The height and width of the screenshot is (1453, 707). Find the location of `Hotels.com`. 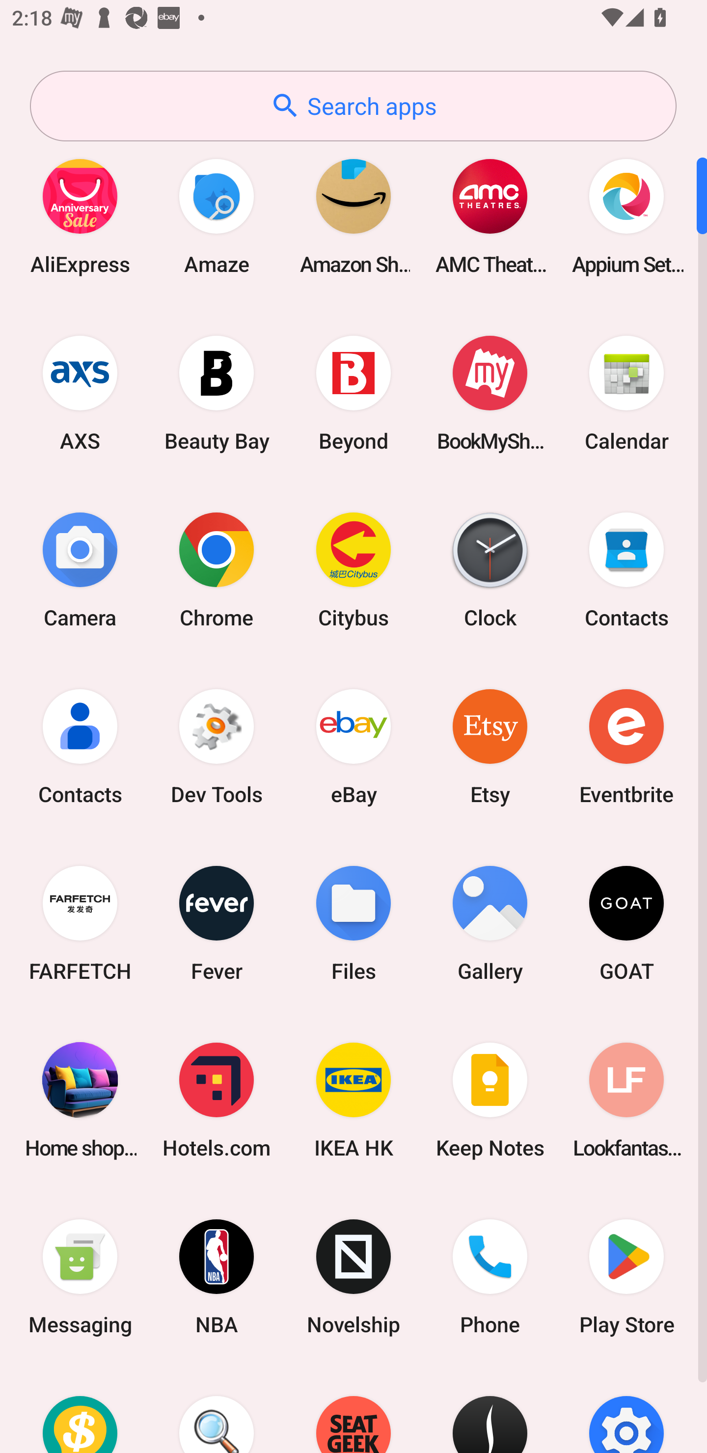

Hotels.com is located at coordinates (217, 1100).